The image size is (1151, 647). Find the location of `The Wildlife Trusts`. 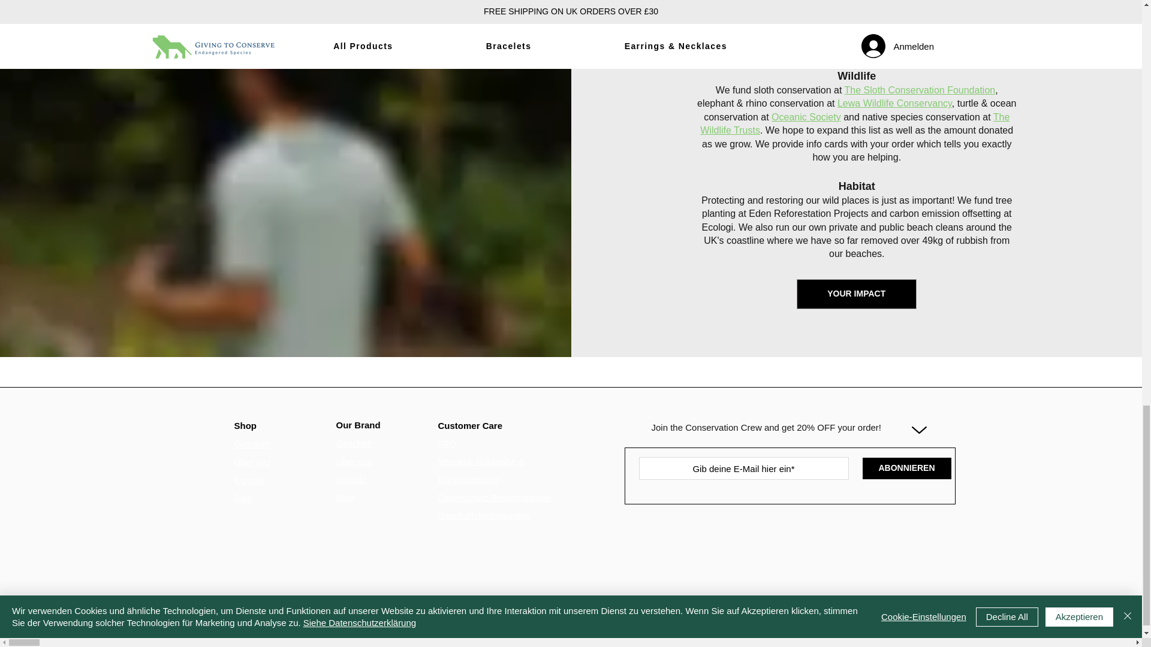

The Wildlife Trusts is located at coordinates (854, 123).